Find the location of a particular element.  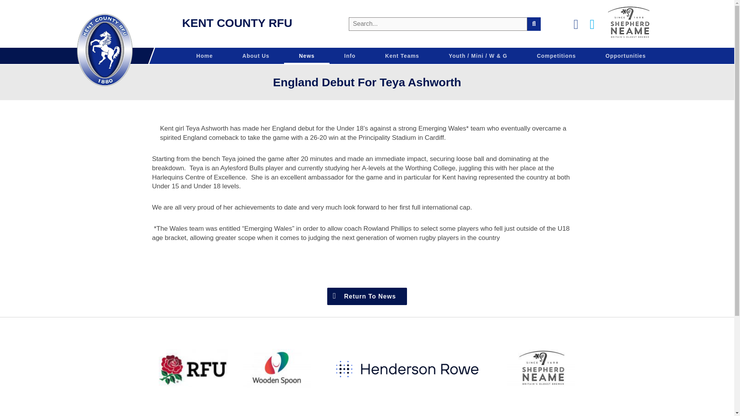

About Us is located at coordinates (256, 56).